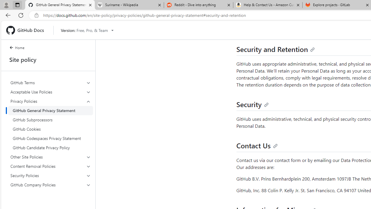  Describe the element at coordinates (275, 49) in the screenshot. I see `Security and Retention` at that location.